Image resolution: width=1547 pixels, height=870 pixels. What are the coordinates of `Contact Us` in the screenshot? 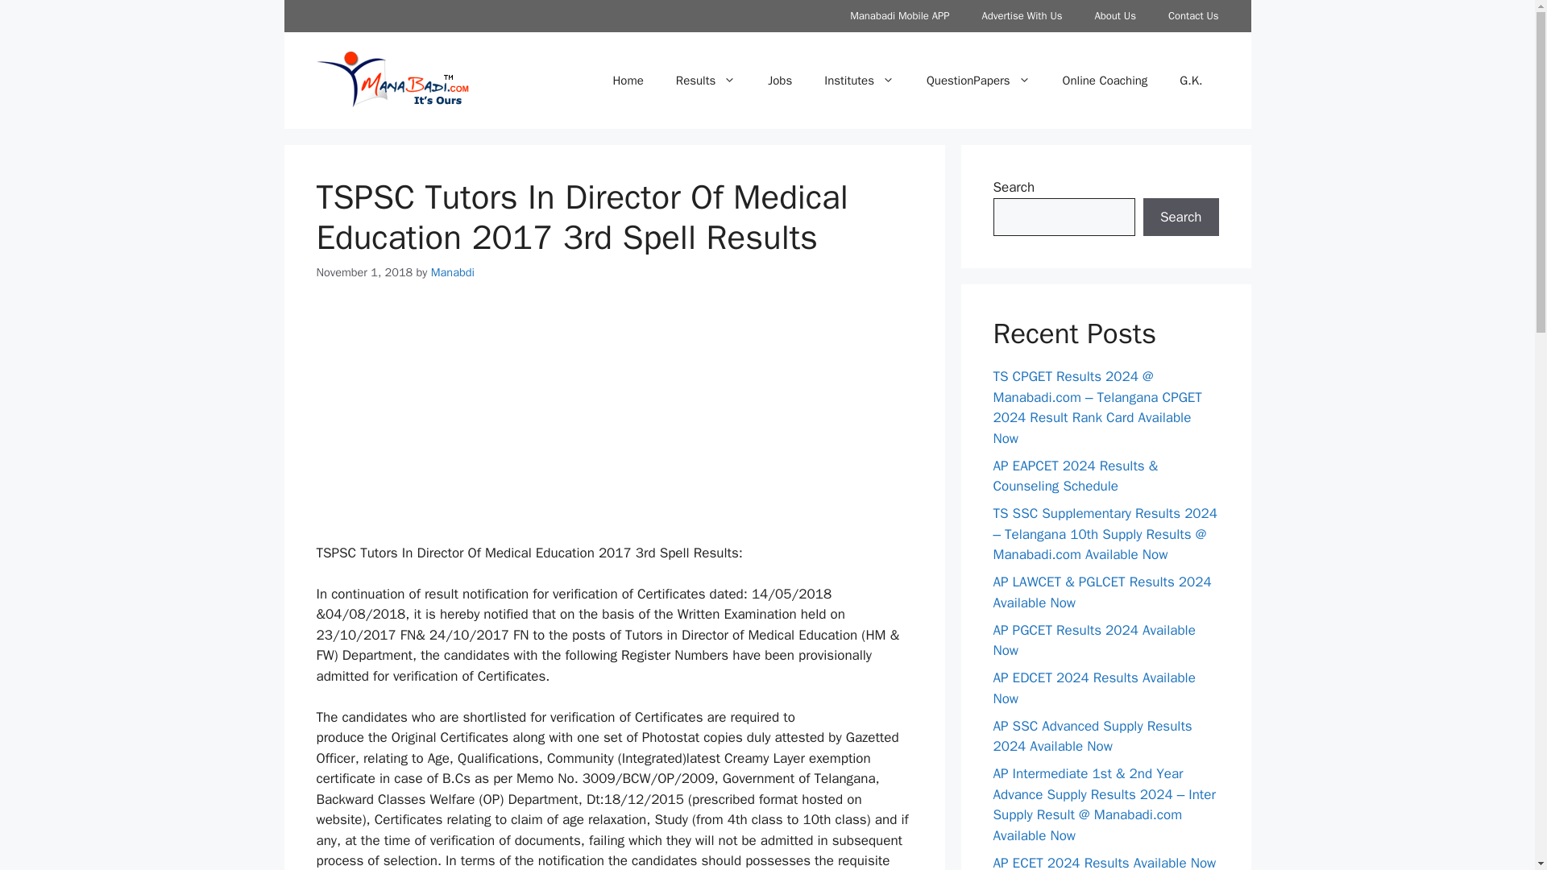 It's located at (1193, 16).